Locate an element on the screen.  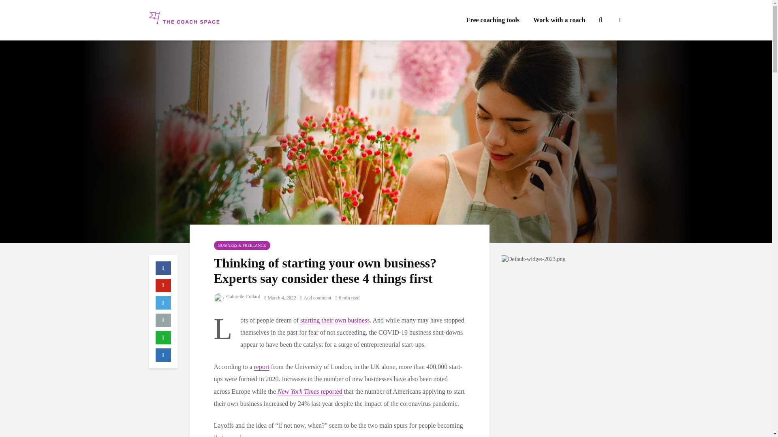
Free coaching tools is located at coordinates (493, 20).